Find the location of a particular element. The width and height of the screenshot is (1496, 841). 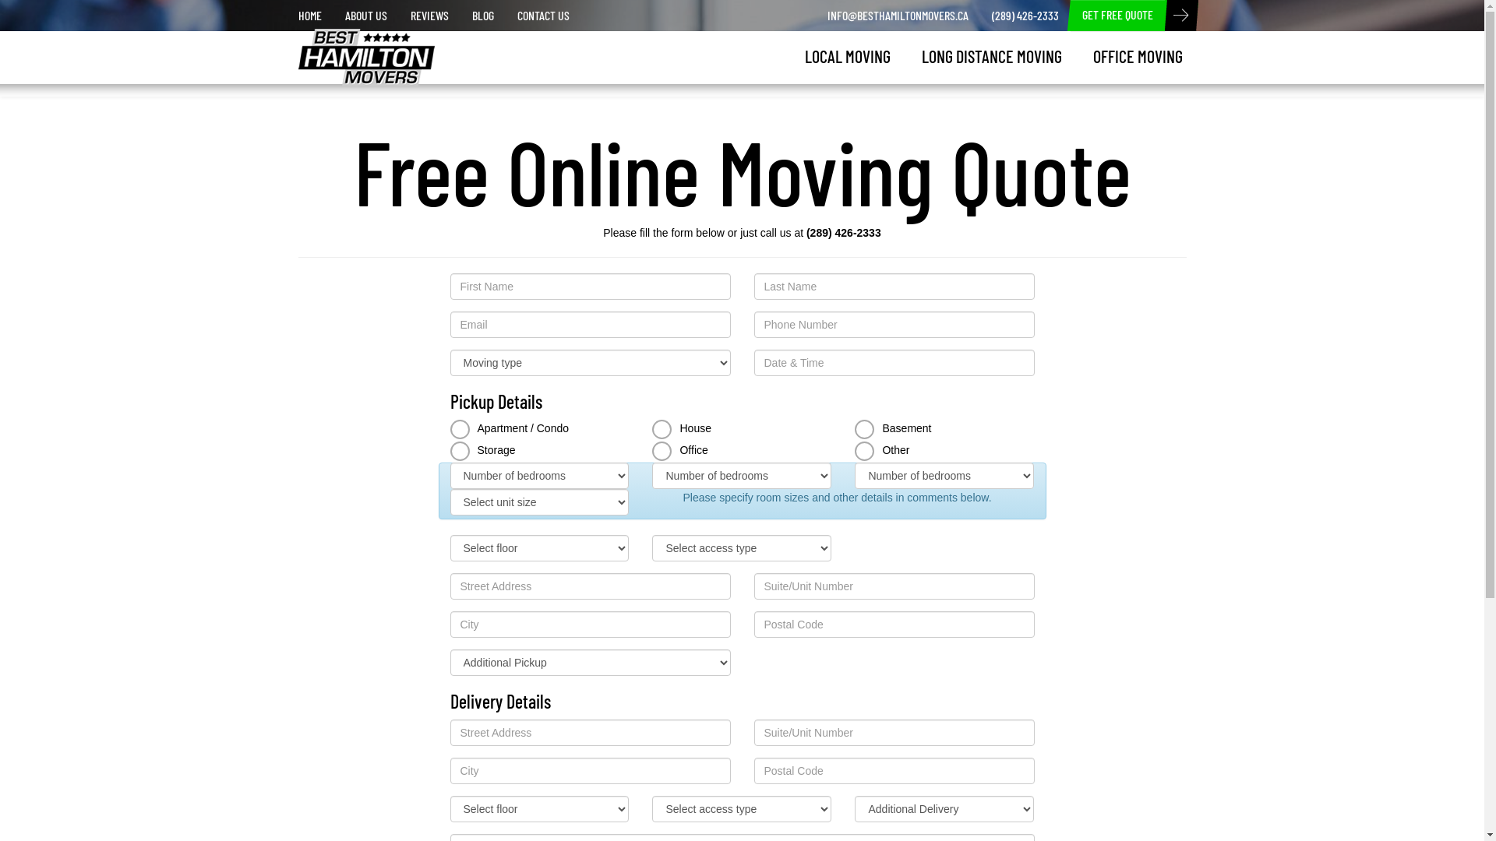

Best Movers in Hamilton is located at coordinates (354, 48).